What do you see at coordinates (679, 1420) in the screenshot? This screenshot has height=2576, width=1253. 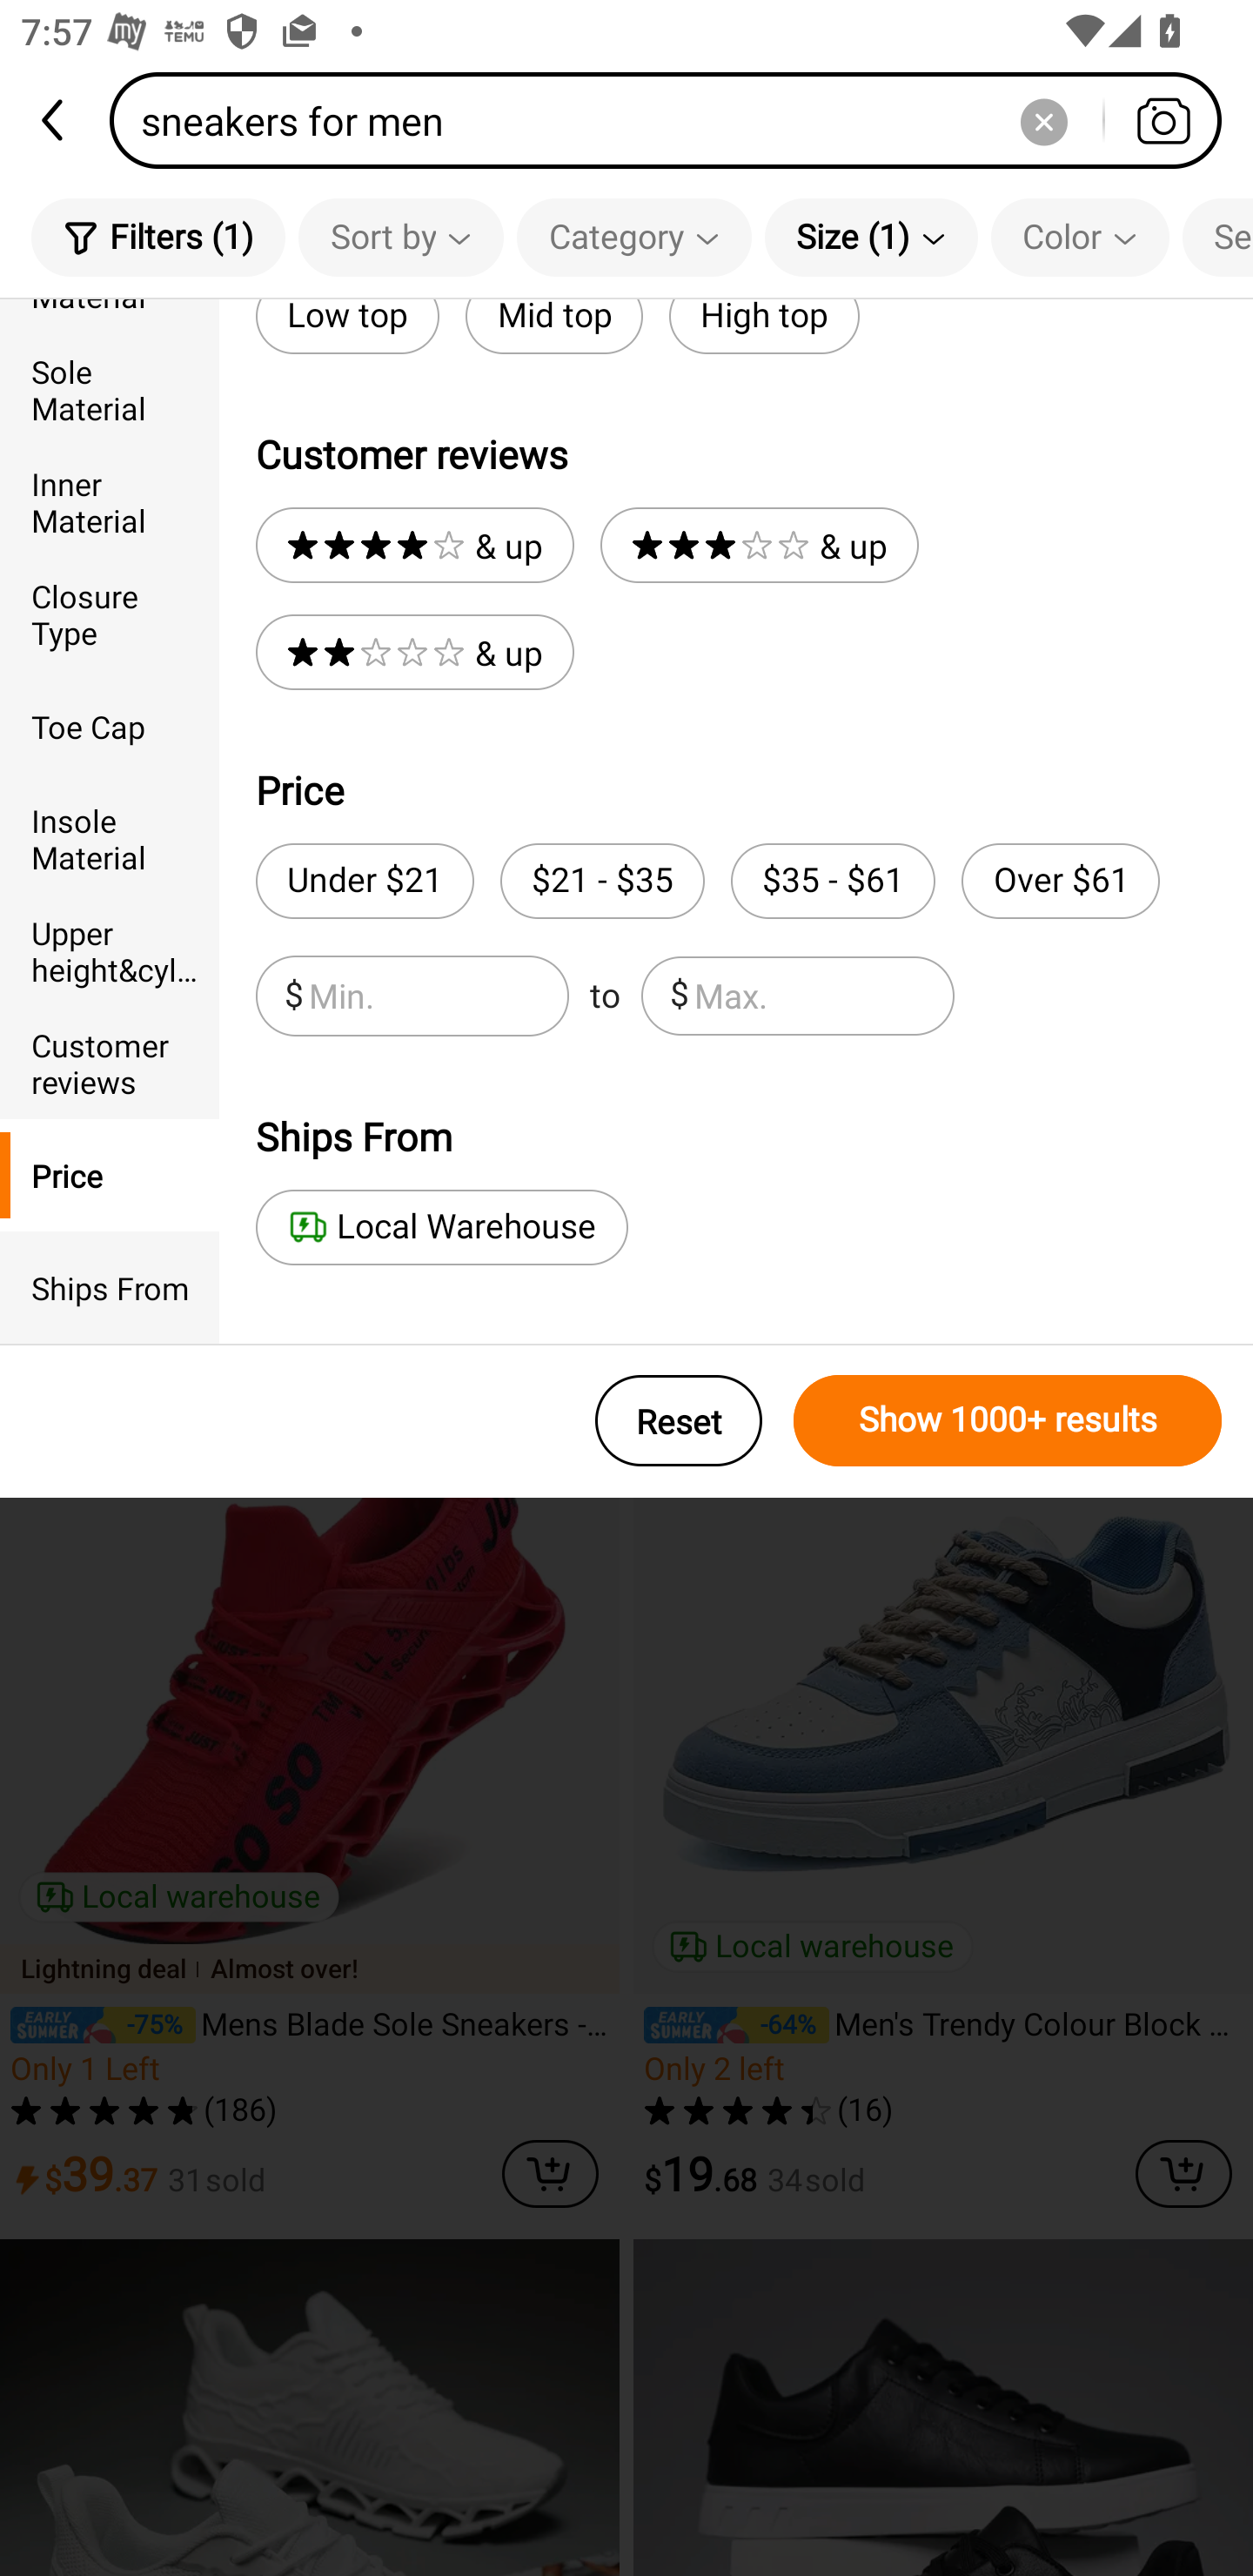 I see `Reset` at bounding box center [679, 1420].